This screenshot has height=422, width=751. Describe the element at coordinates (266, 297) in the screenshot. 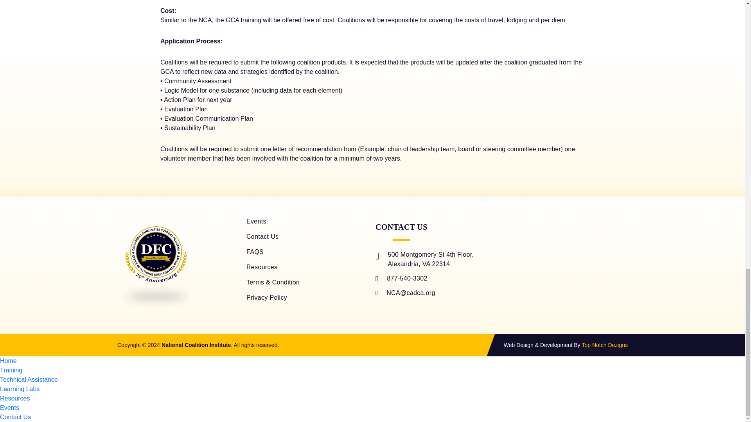

I see `Privacy Policy` at that location.